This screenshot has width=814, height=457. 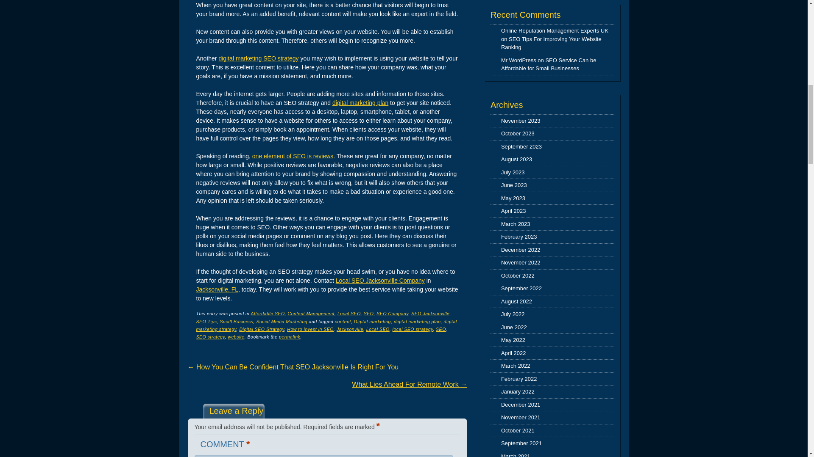 I want to click on digital marketing strategy, so click(x=326, y=325).